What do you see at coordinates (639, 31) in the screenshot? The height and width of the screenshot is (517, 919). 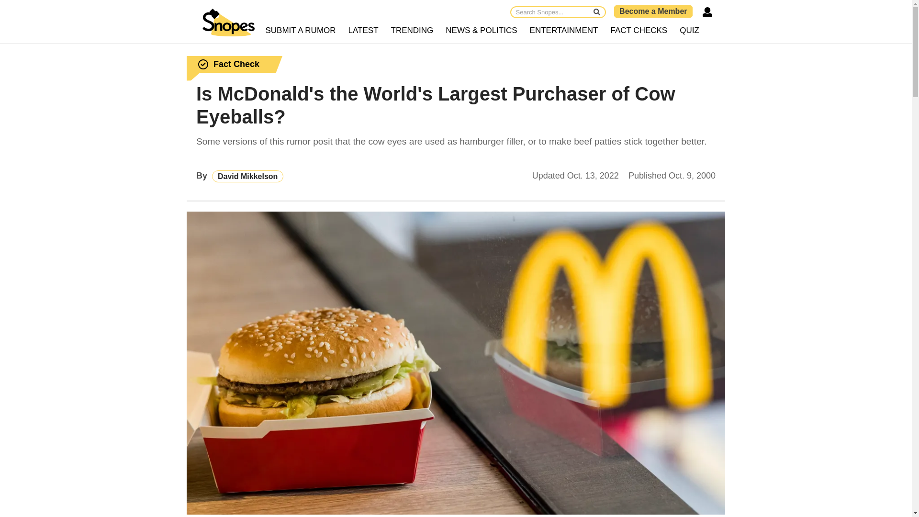 I see `FACT CHECKS` at bounding box center [639, 31].